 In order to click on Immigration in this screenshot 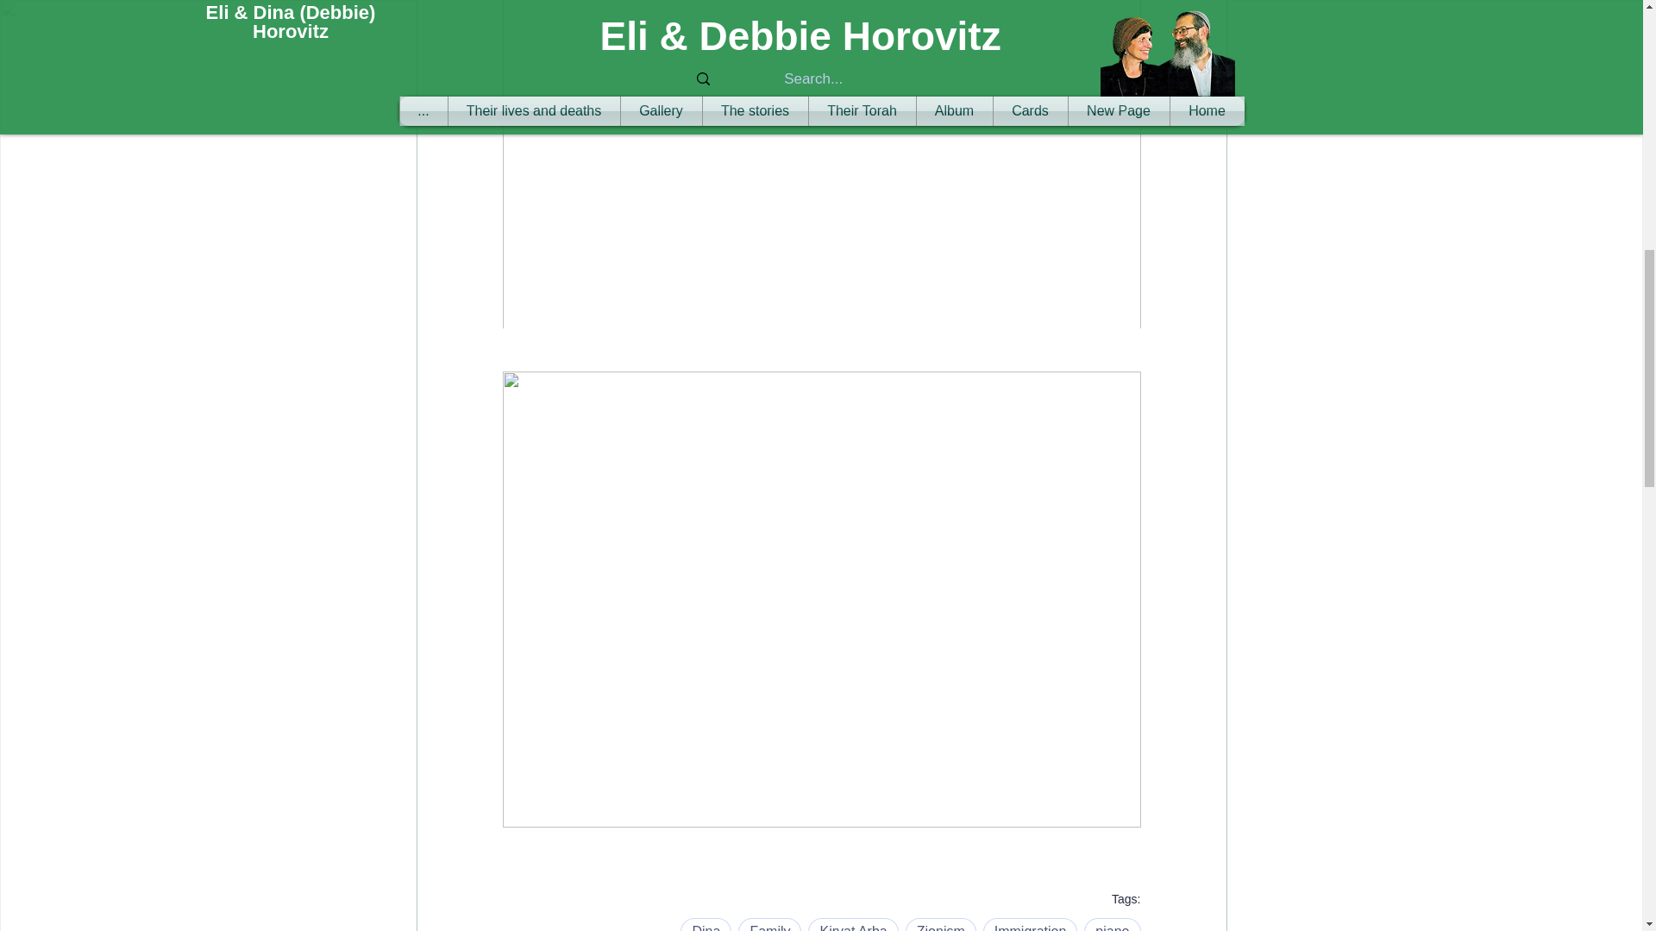, I will do `click(1030, 924)`.